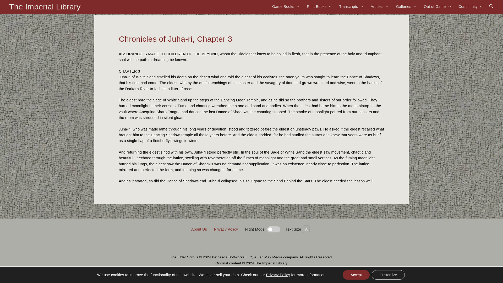 Image resolution: width=503 pixels, height=283 pixels. What do you see at coordinates (286, 6) in the screenshot?
I see `Game Books` at bounding box center [286, 6].